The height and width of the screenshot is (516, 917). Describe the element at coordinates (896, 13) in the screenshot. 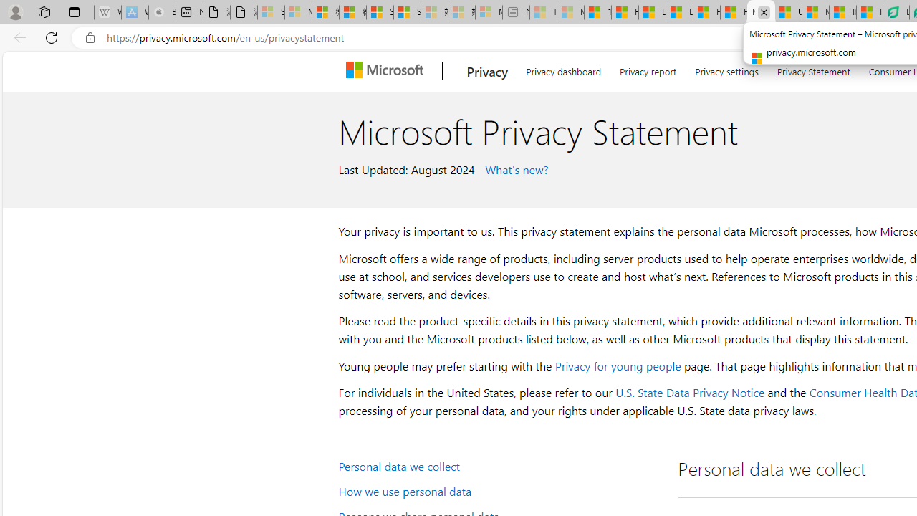

I see `LendingTree - Compare Lenders` at that location.